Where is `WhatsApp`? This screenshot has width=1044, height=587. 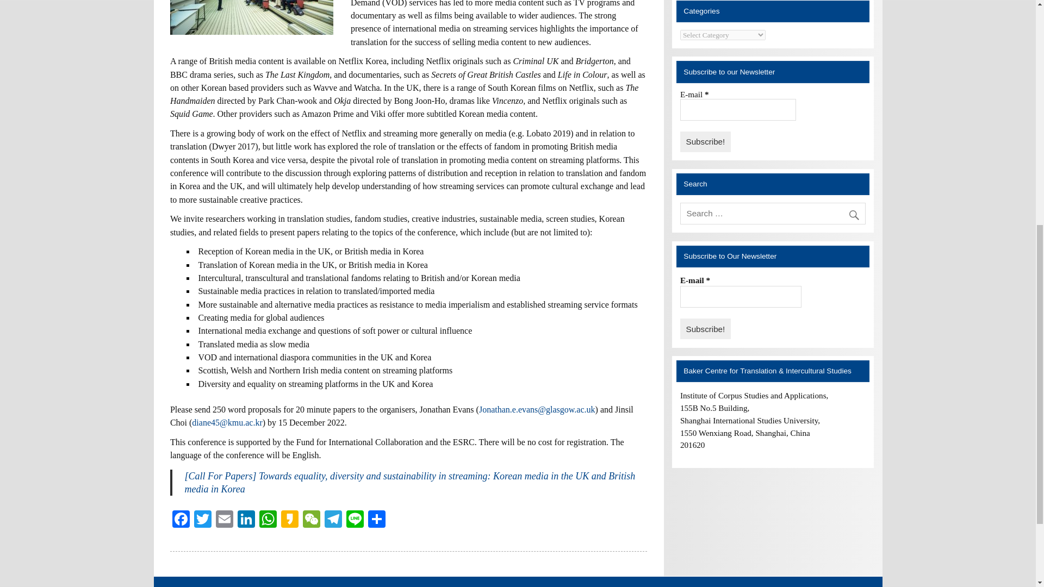
WhatsApp is located at coordinates (268, 520).